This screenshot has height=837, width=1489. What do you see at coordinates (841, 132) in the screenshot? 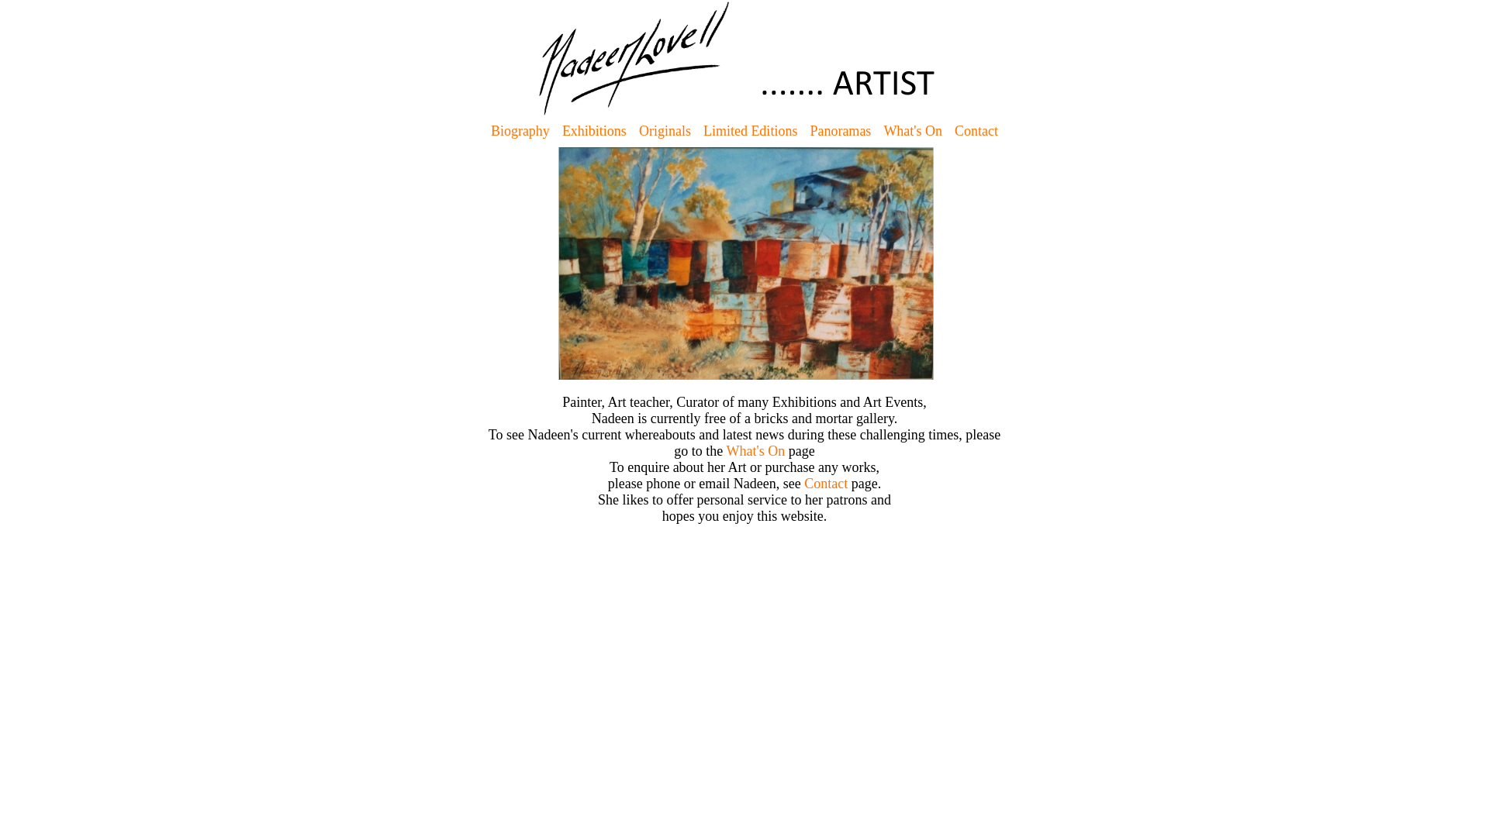
I see `Panoramas` at bounding box center [841, 132].